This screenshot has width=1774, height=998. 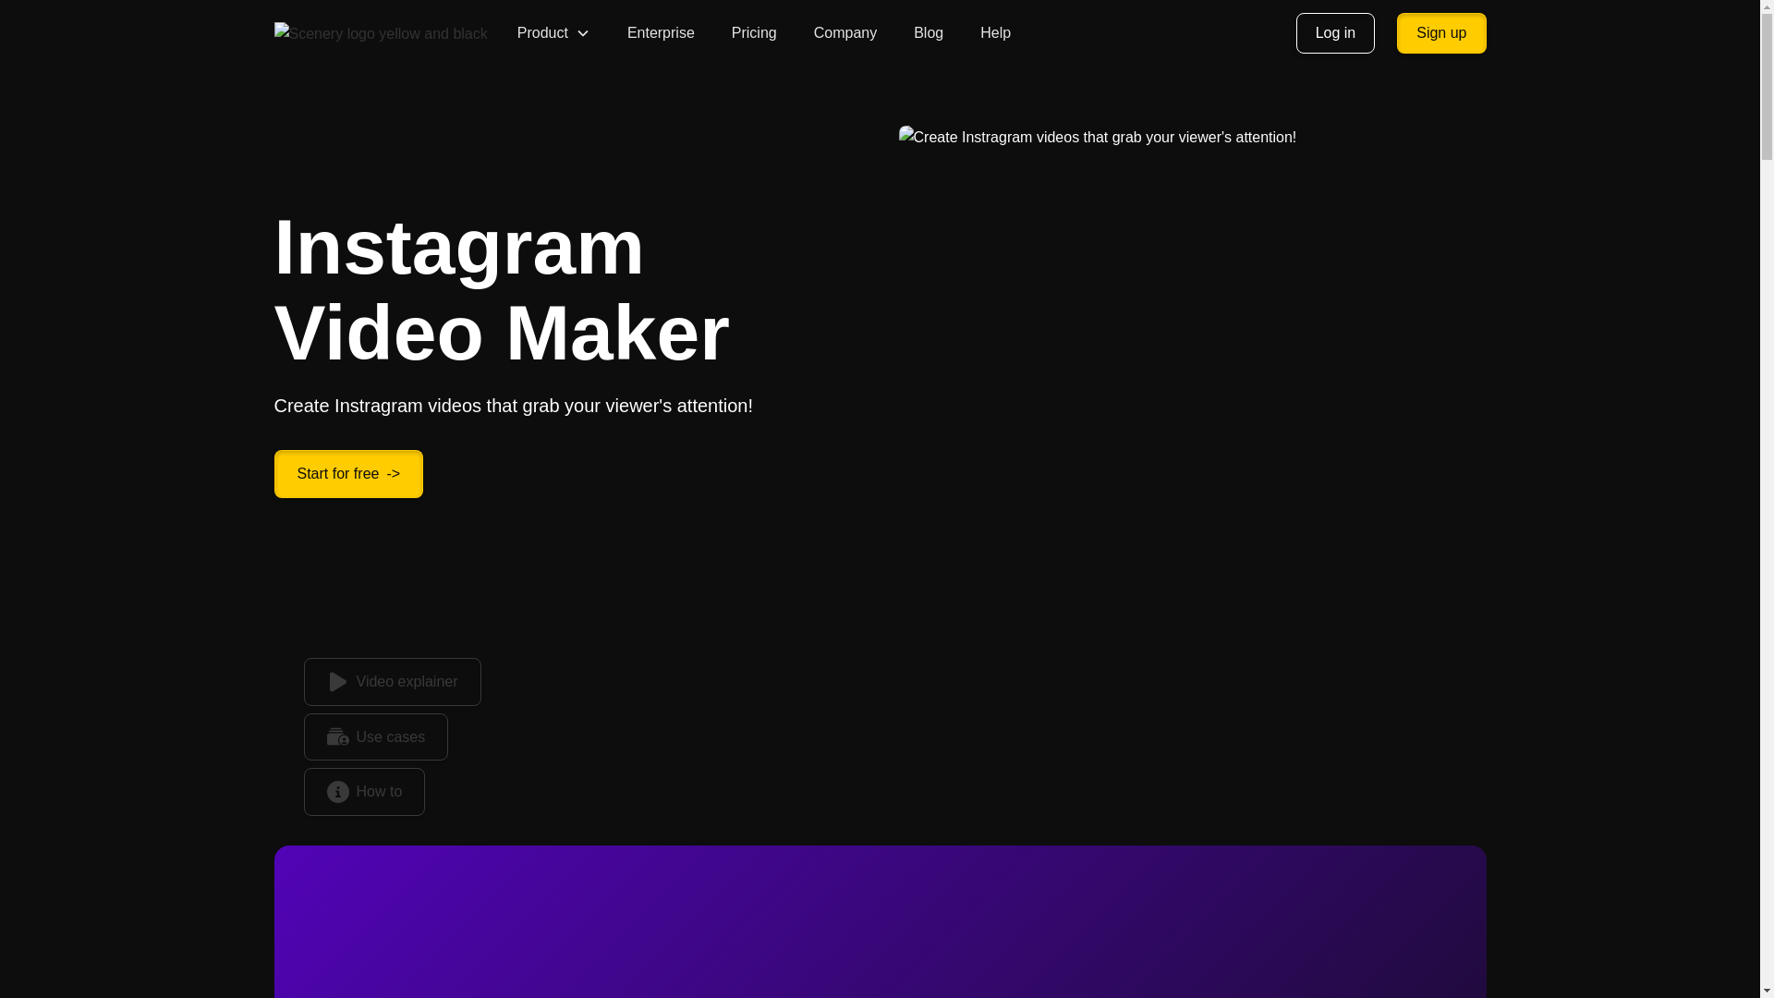 I want to click on Sign up, so click(x=1441, y=33).